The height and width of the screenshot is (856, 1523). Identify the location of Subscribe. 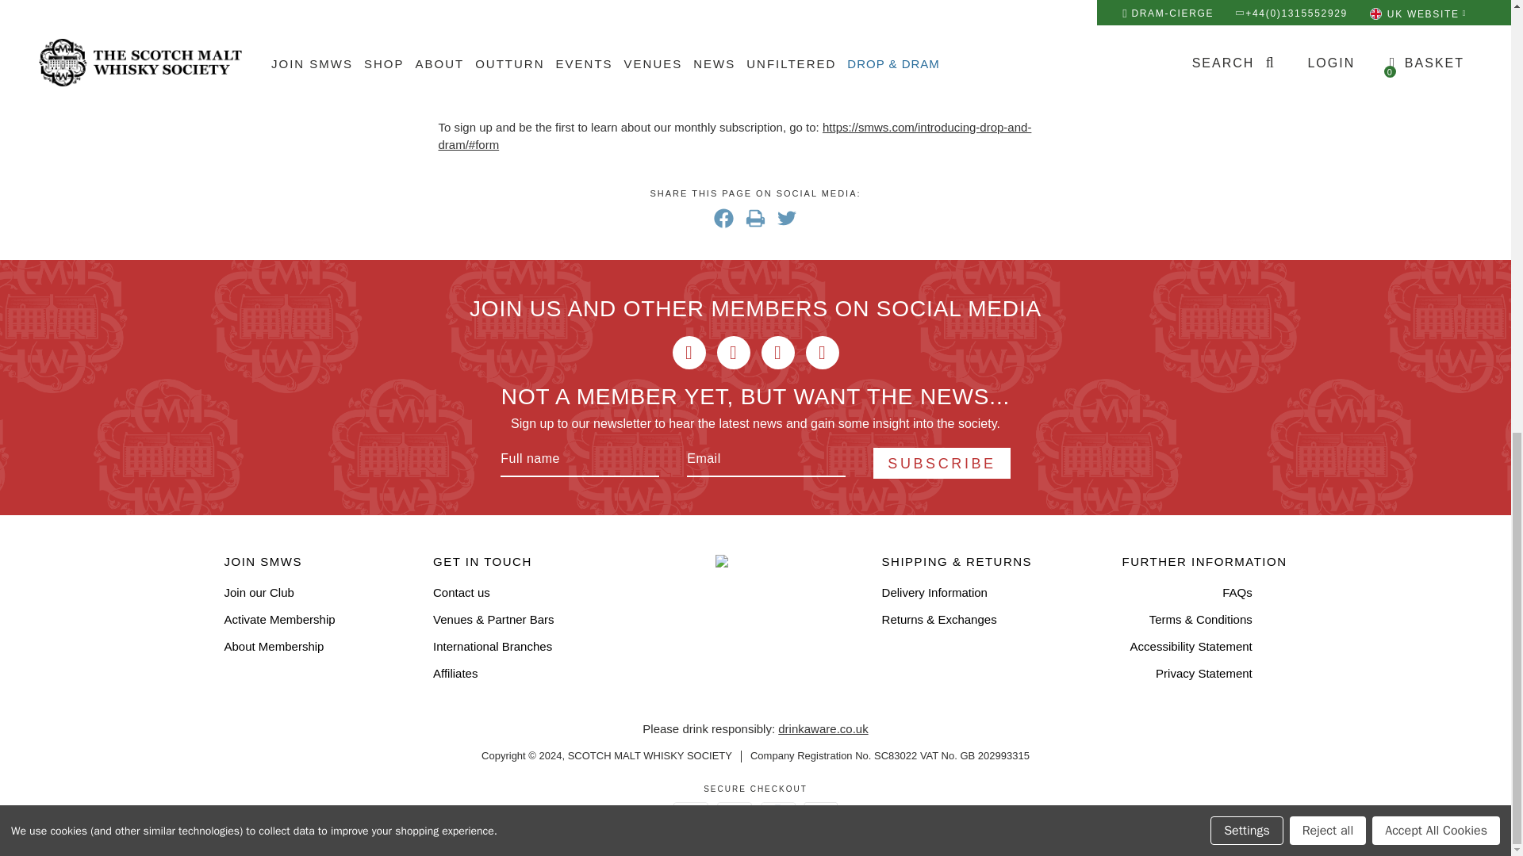
(941, 463).